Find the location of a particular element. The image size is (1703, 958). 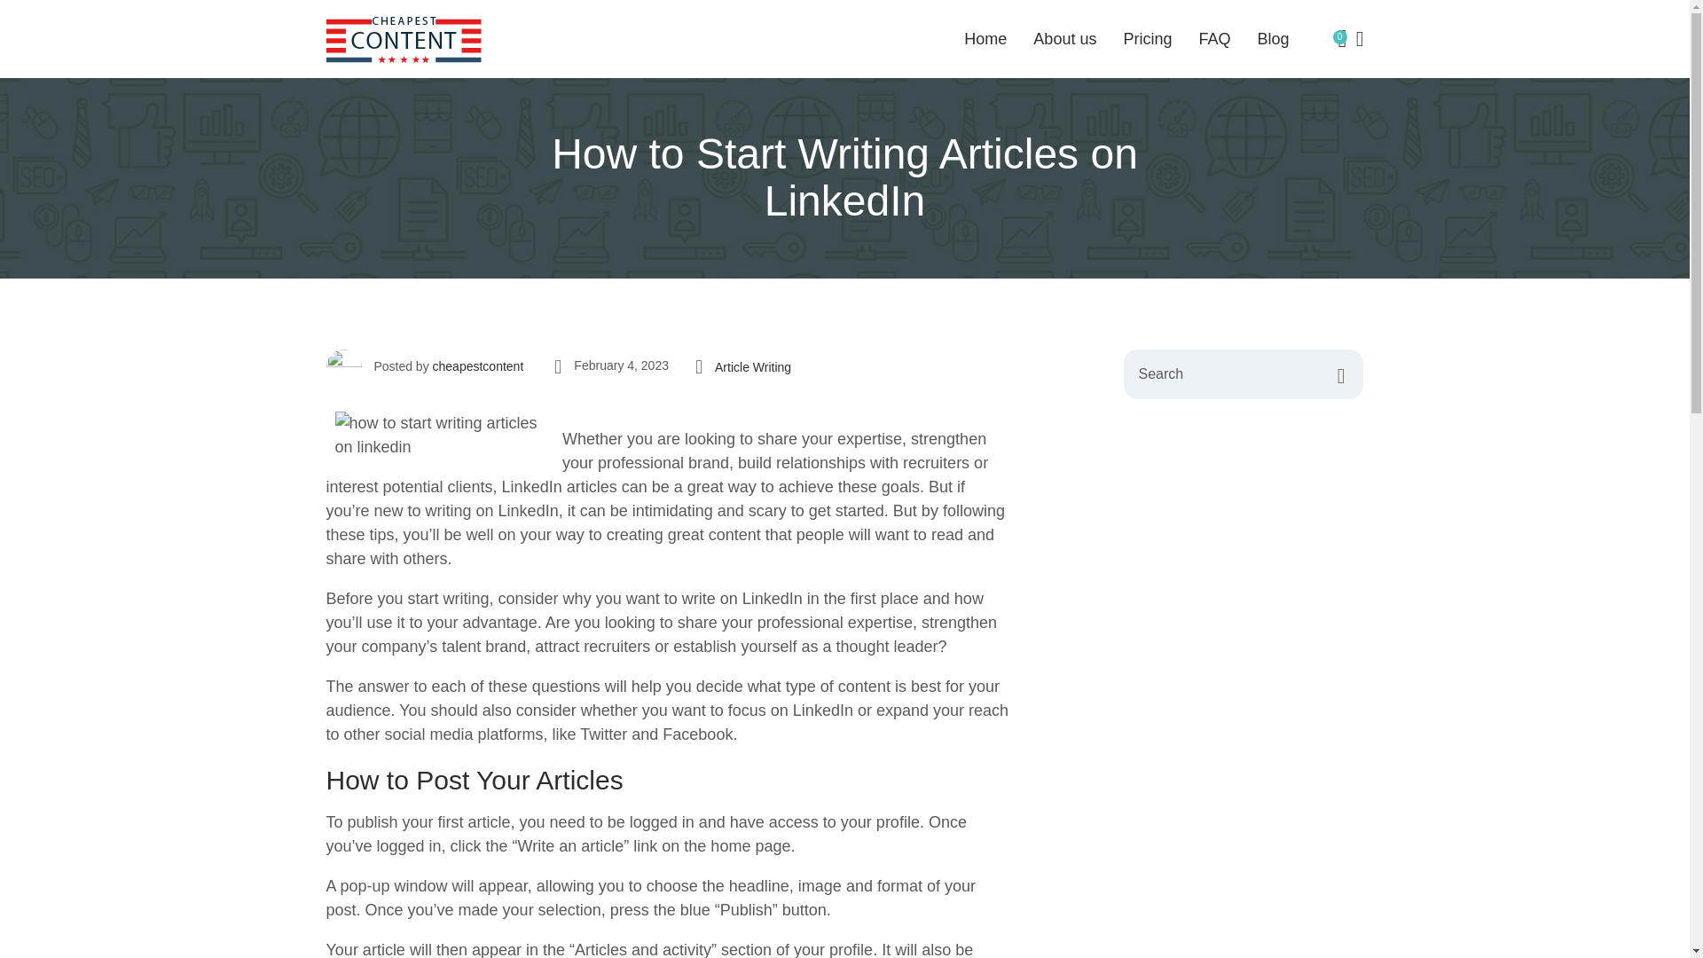

Pricing is located at coordinates (1146, 38).